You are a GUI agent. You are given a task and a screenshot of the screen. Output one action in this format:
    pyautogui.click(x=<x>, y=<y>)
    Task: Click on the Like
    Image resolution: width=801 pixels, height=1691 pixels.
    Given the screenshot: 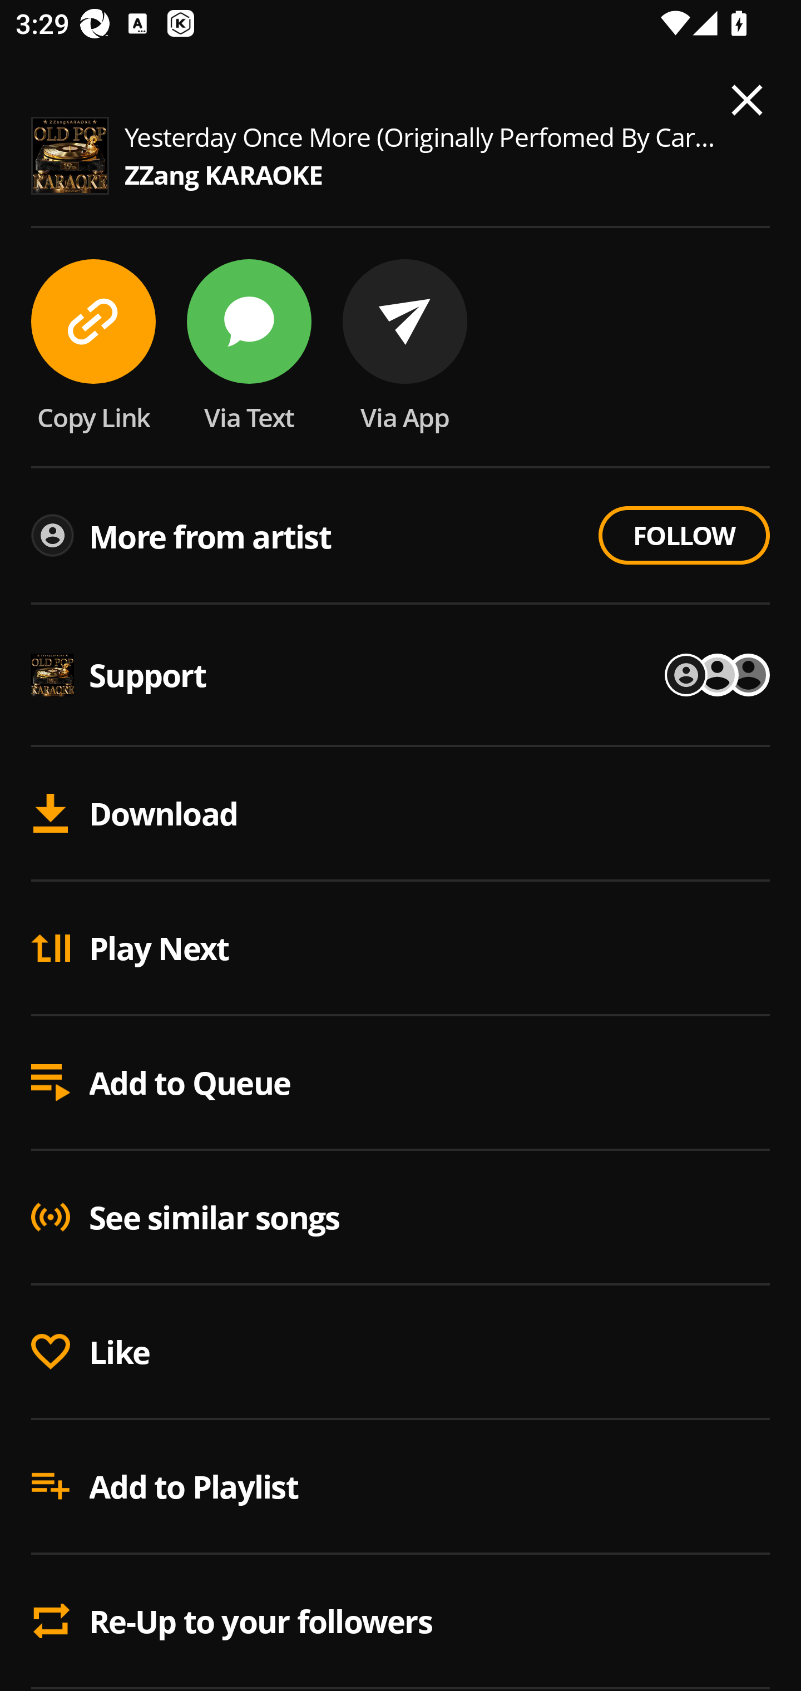 What is the action you would take?
    pyautogui.click(x=400, y=1353)
    